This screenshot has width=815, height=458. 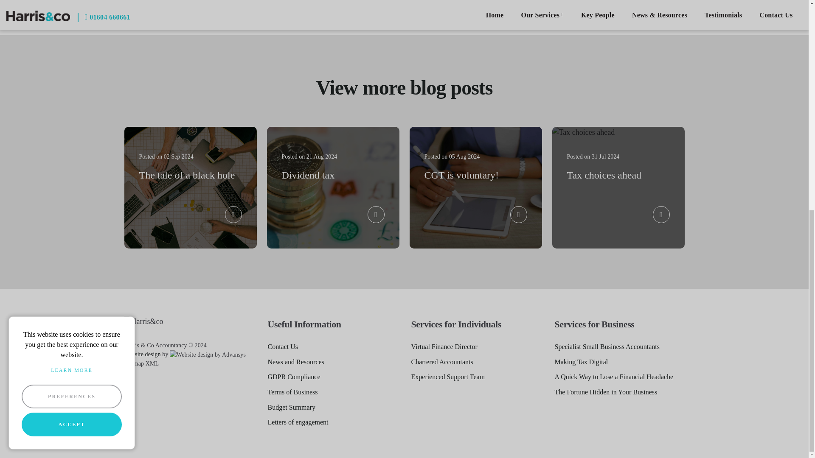 I want to click on News and Resources, so click(x=295, y=362).